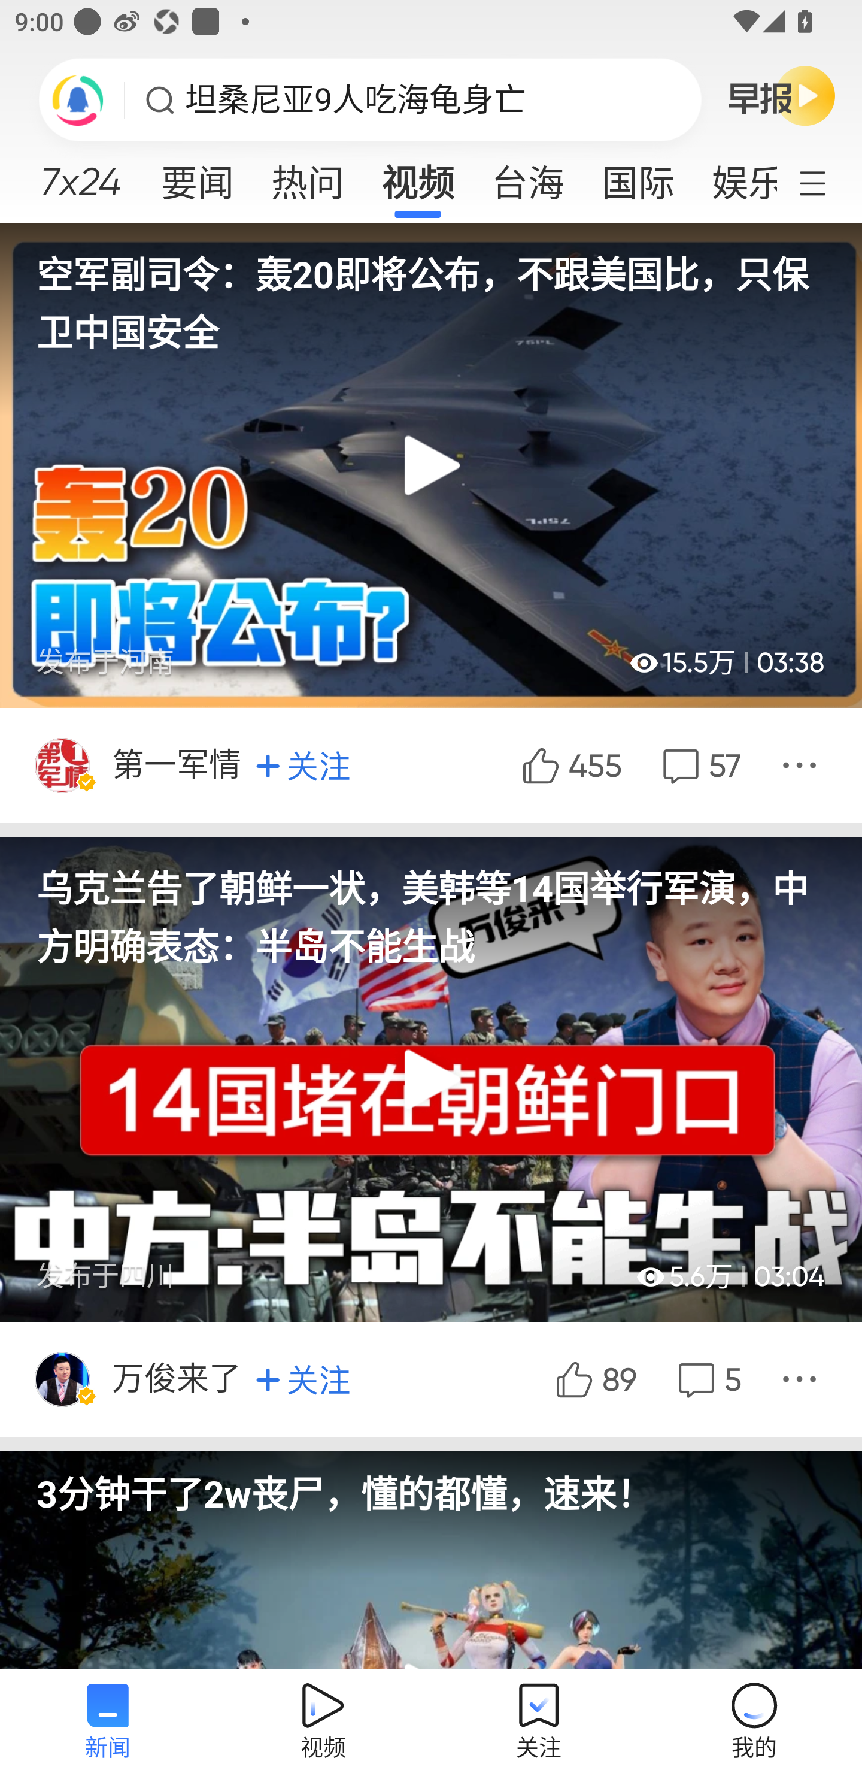 The image size is (862, 1773). I want to click on  定制频道, so click(826, 181).